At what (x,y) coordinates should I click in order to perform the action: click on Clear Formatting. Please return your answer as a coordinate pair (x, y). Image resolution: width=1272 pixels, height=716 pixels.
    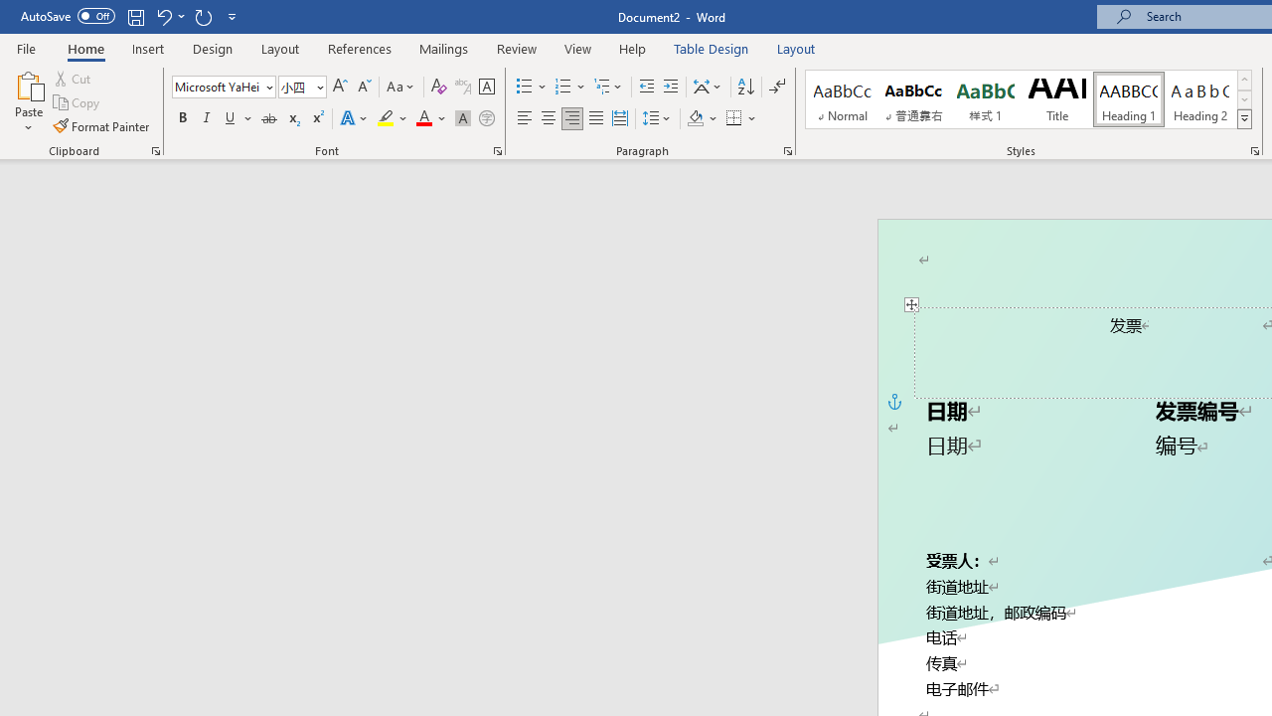
    Looking at the image, I should click on (439, 88).